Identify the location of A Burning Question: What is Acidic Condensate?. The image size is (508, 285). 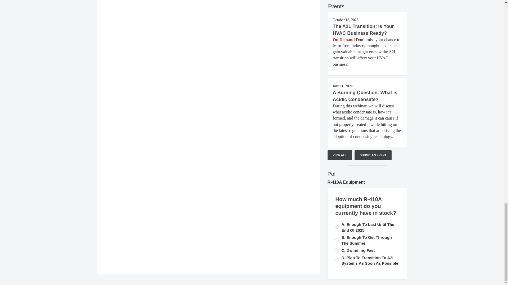
(365, 96).